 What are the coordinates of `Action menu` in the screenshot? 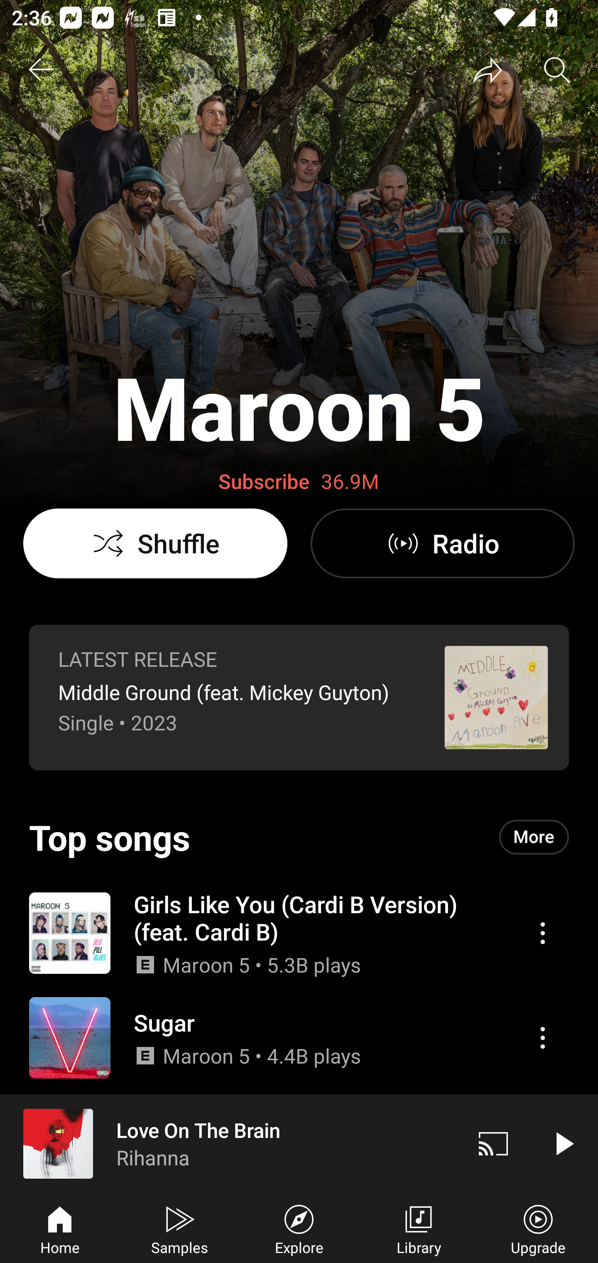 It's located at (542, 933).